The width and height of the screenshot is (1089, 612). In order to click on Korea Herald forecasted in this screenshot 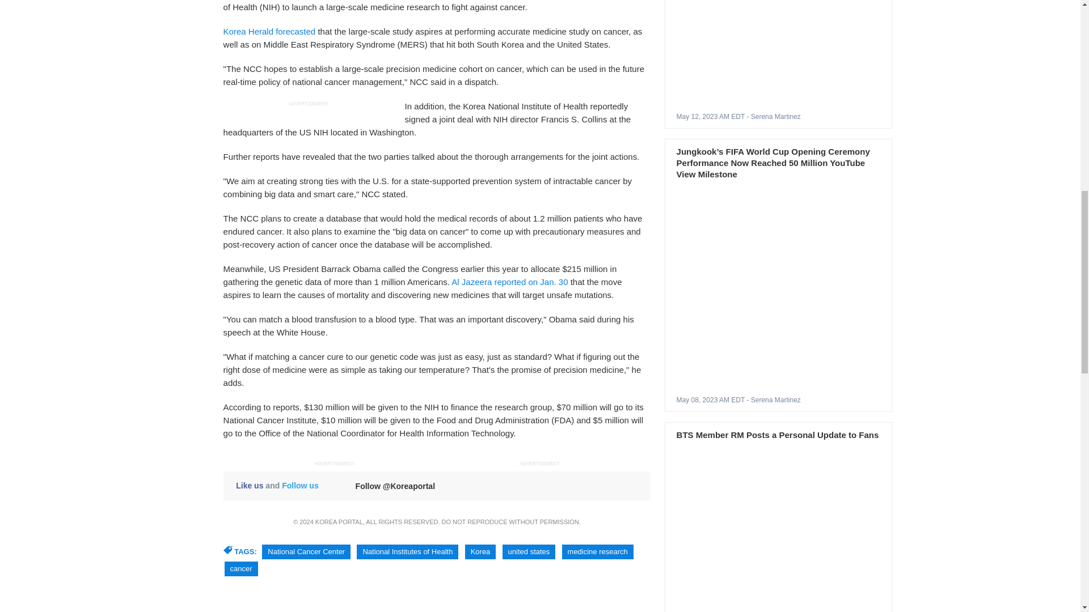, I will do `click(270, 31)`.